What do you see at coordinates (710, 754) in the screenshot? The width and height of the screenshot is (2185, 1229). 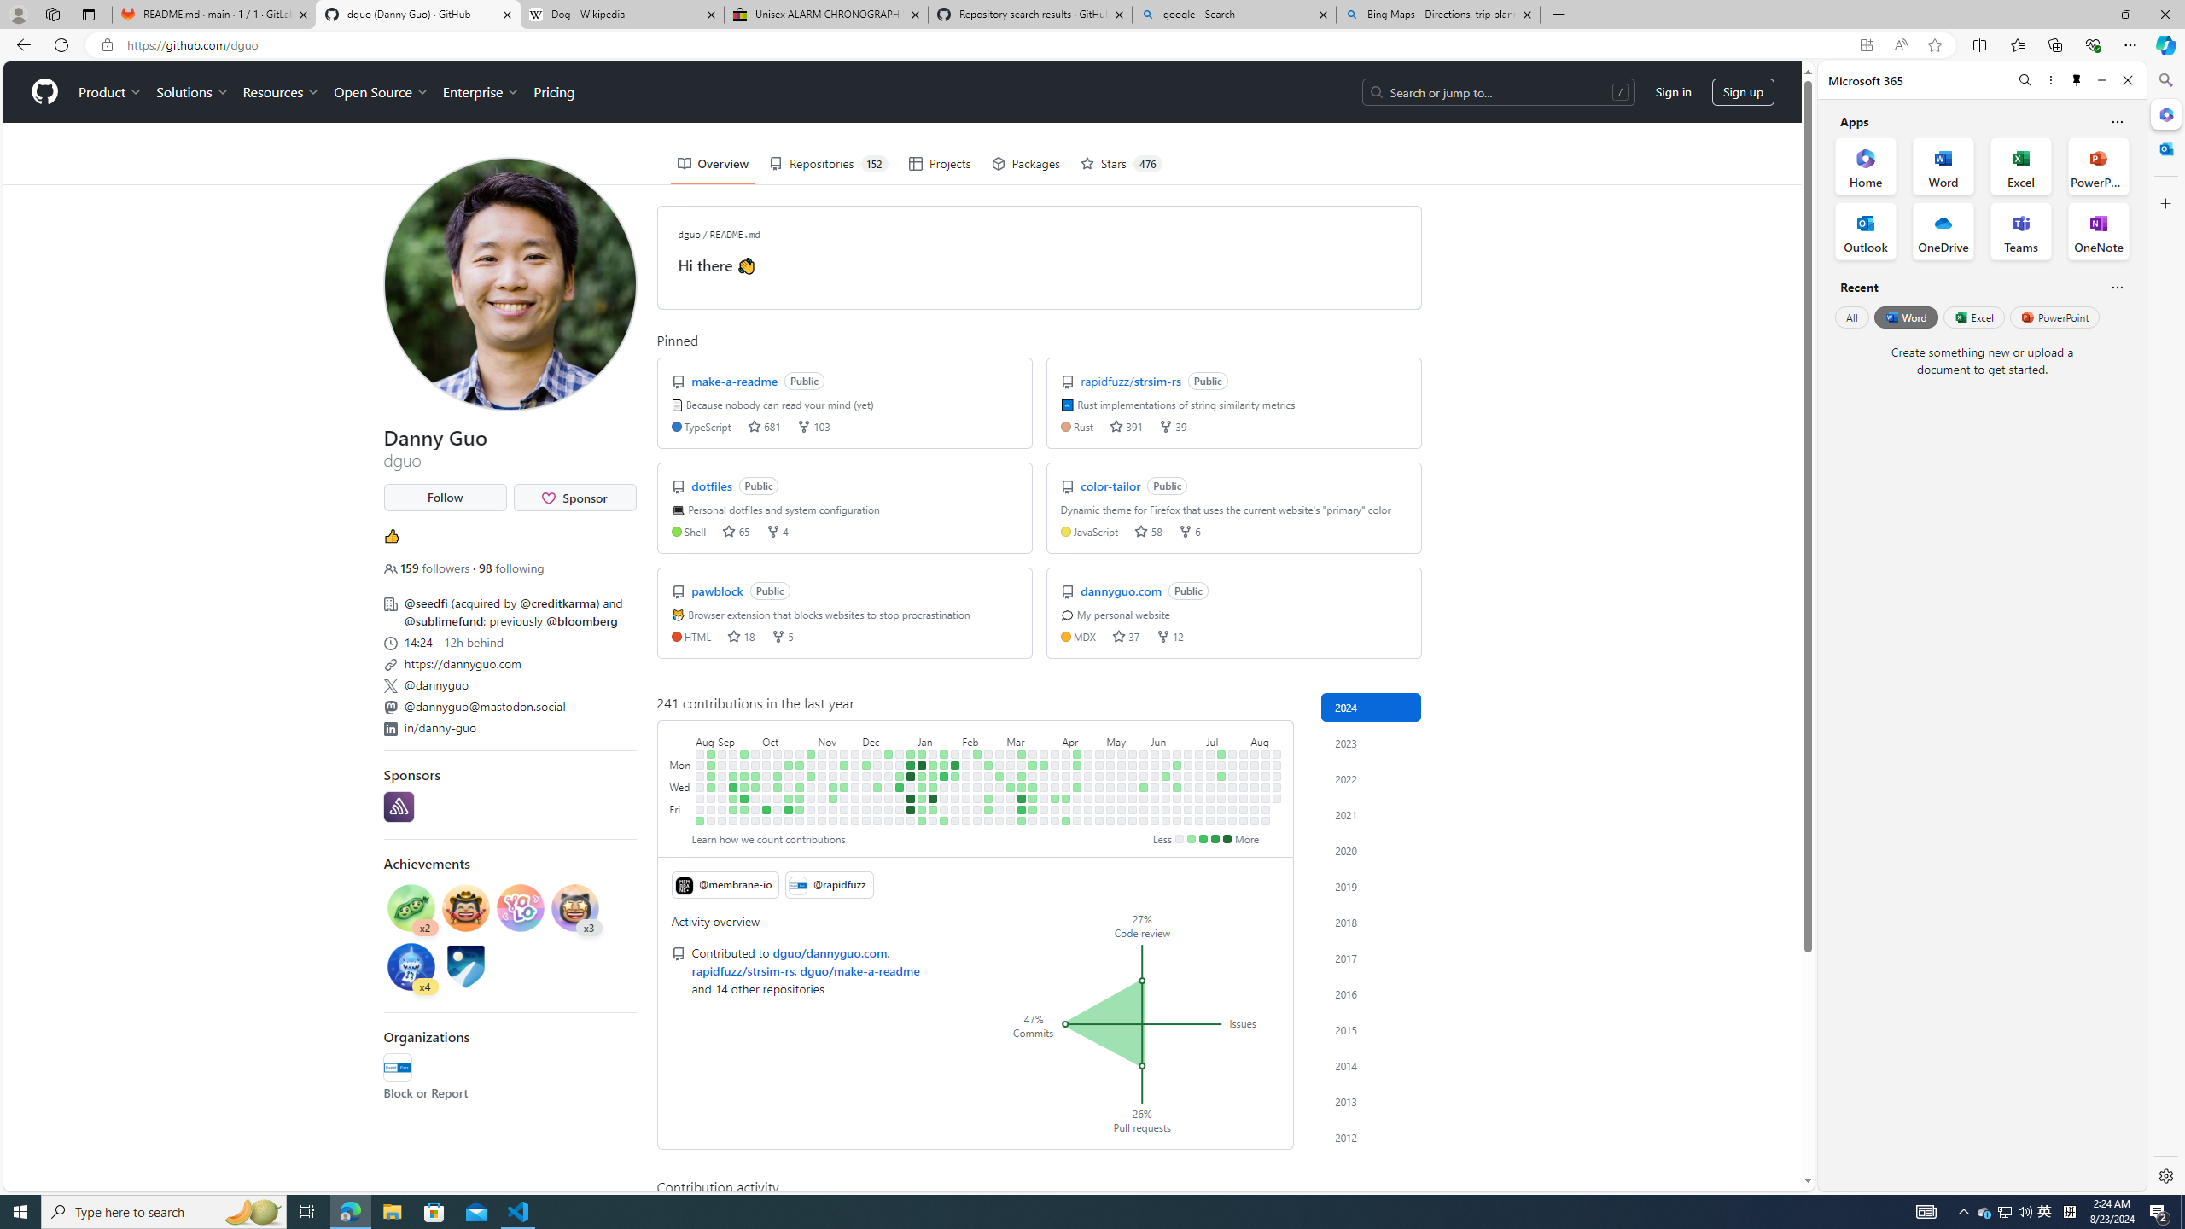 I see `2 contributions on August 27th.` at bounding box center [710, 754].